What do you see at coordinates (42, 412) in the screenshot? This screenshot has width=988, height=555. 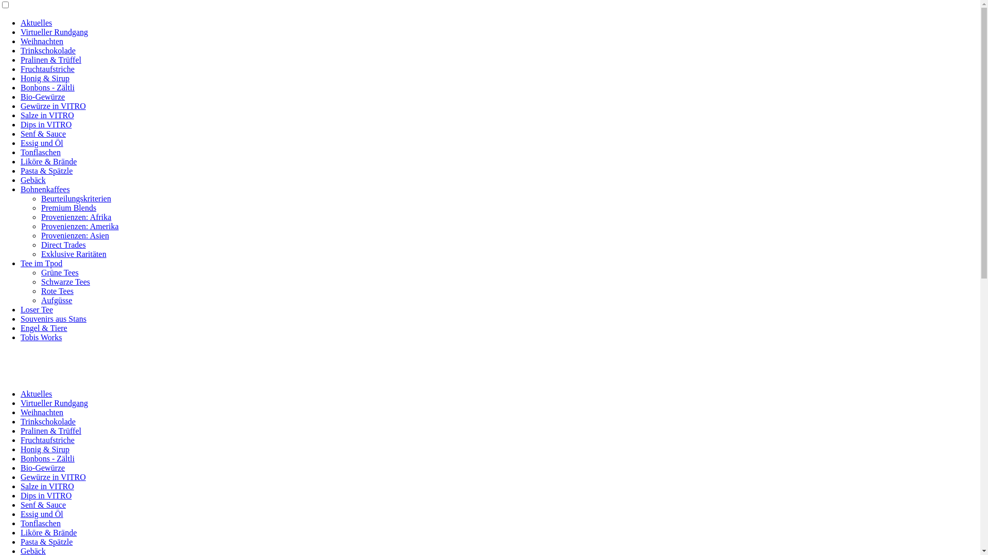 I see `Weihnachten` at bounding box center [42, 412].